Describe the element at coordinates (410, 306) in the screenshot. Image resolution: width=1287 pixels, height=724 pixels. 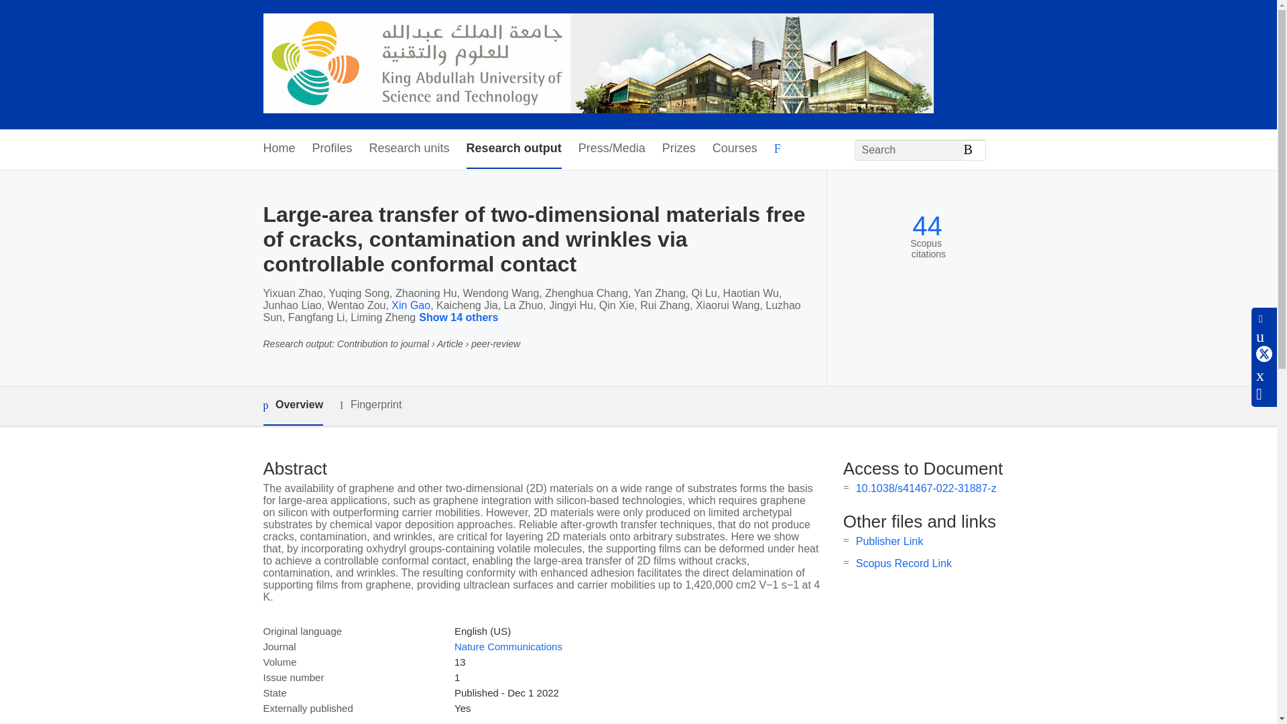
I see `Xin Gao` at that location.